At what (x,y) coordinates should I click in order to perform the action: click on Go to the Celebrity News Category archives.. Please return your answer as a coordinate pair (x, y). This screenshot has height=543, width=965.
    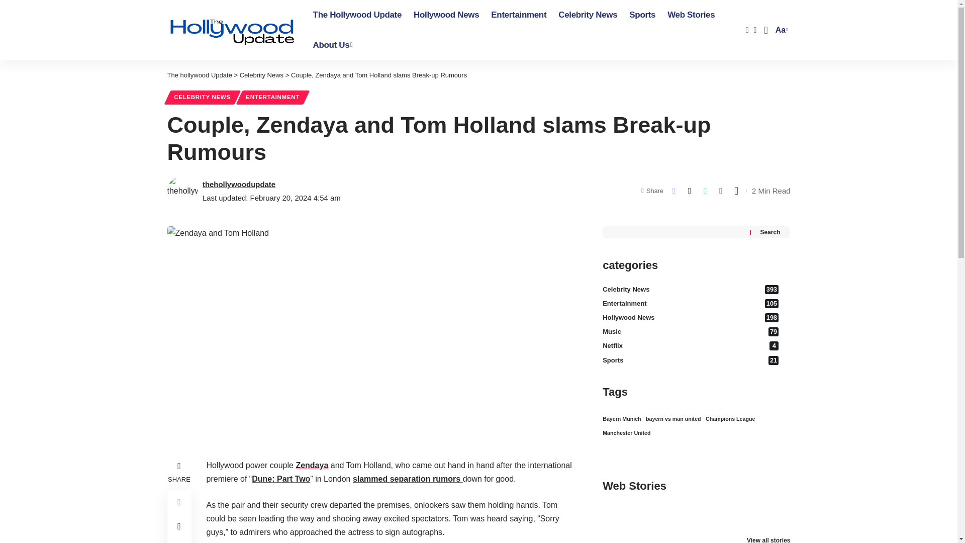
    Looking at the image, I should click on (519, 15).